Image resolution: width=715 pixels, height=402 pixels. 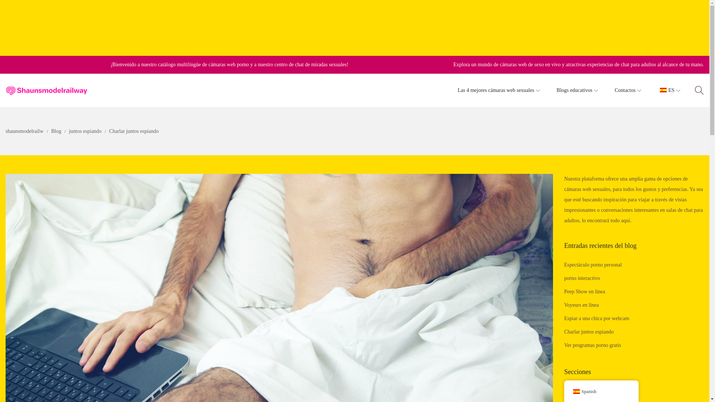 What do you see at coordinates (663, 90) in the screenshot?
I see `Spanish` at bounding box center [663, 90].